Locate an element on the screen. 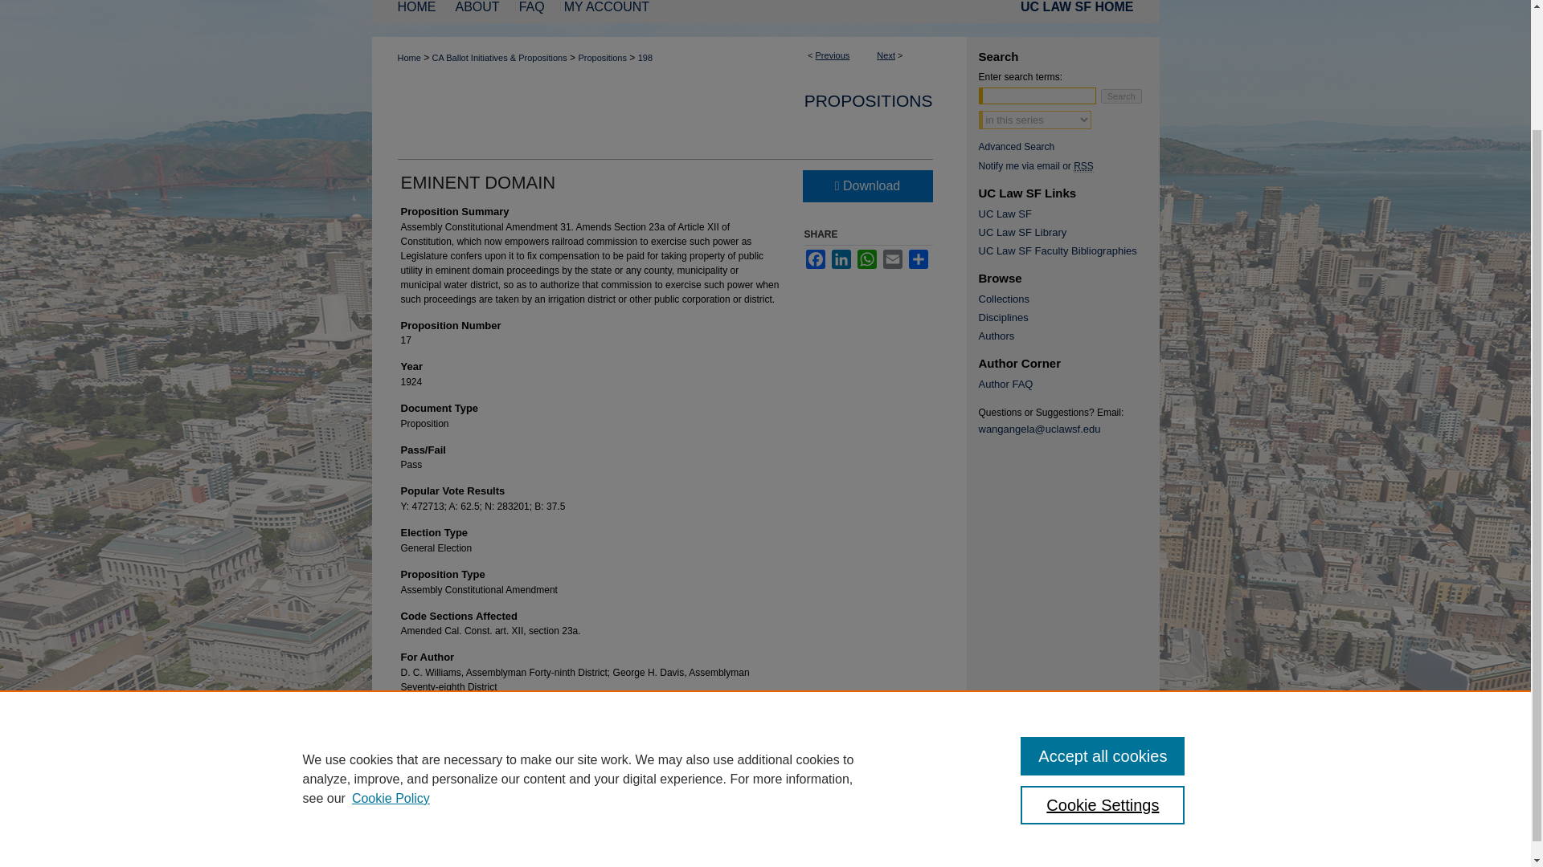 This screenshot has width=1543, height=867. Previous is located at coordinates (833, 55).